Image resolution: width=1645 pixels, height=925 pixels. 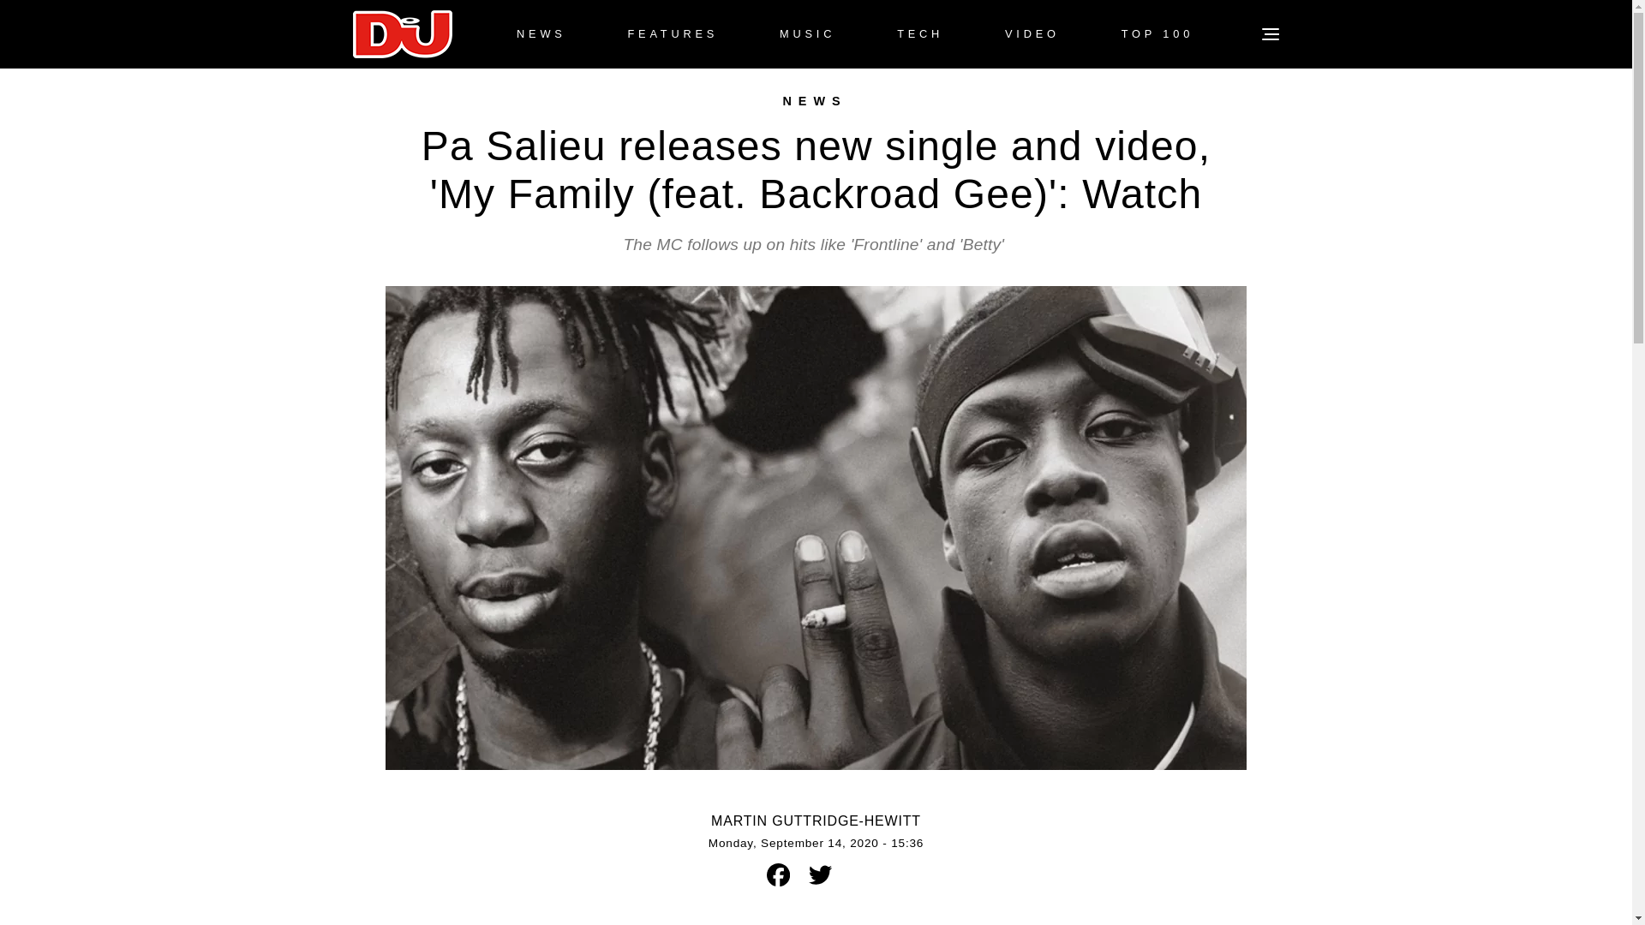 What do you see at coordinates (821, 874) in the screenshot?
I see `Twitter` at bounding box center [821, 874].